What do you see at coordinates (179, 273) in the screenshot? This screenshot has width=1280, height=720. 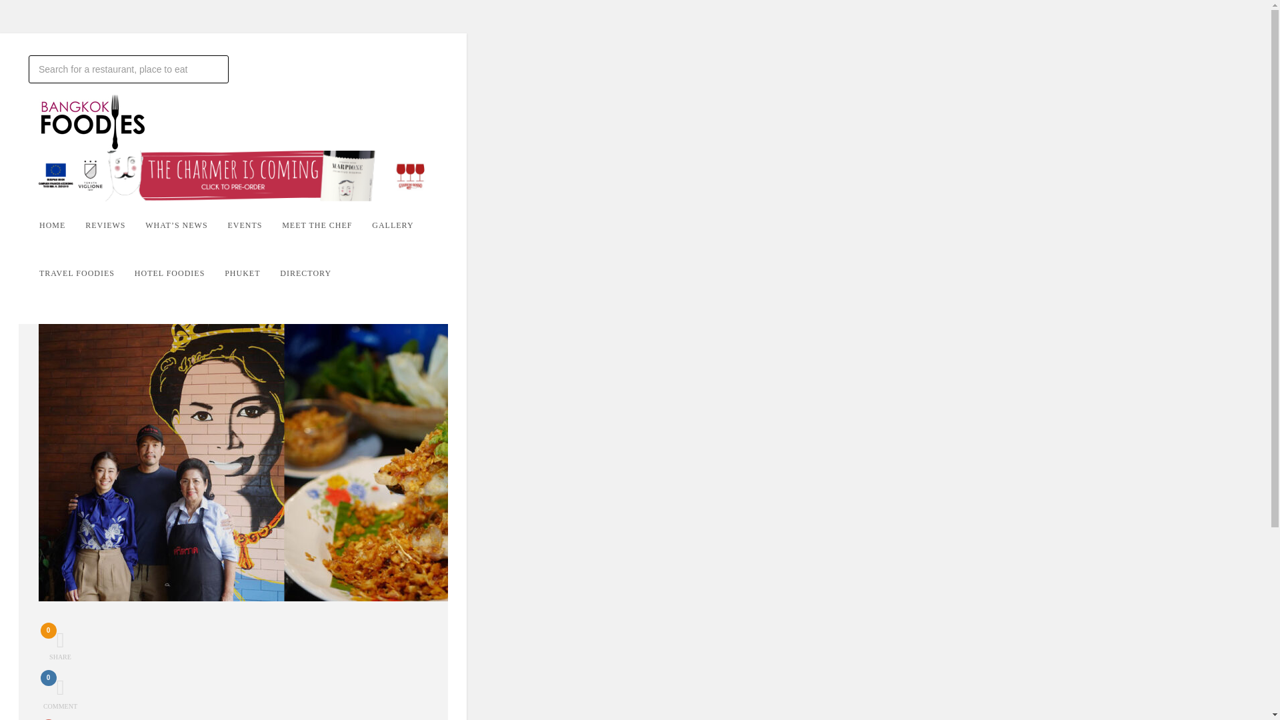 I see `REVIEWS` at bounding box center [179, 273].